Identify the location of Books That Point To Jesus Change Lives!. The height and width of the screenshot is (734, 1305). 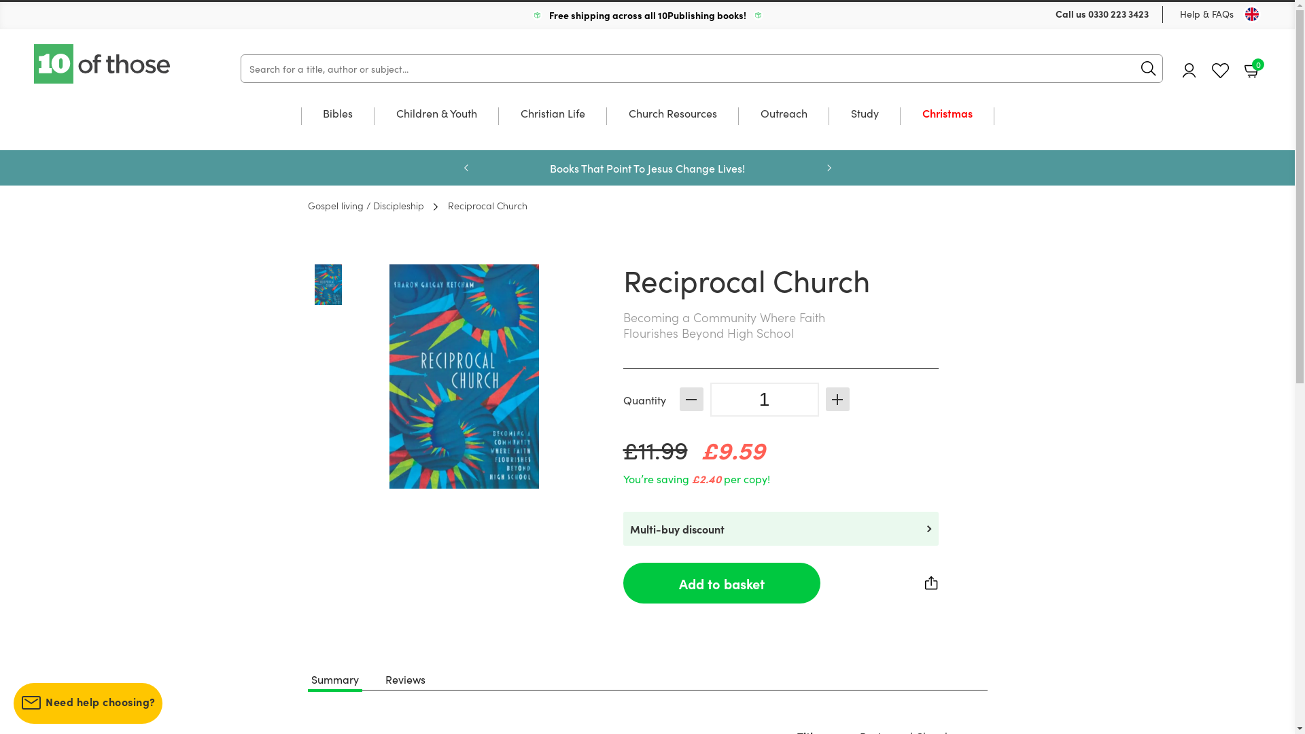
(647, 168).